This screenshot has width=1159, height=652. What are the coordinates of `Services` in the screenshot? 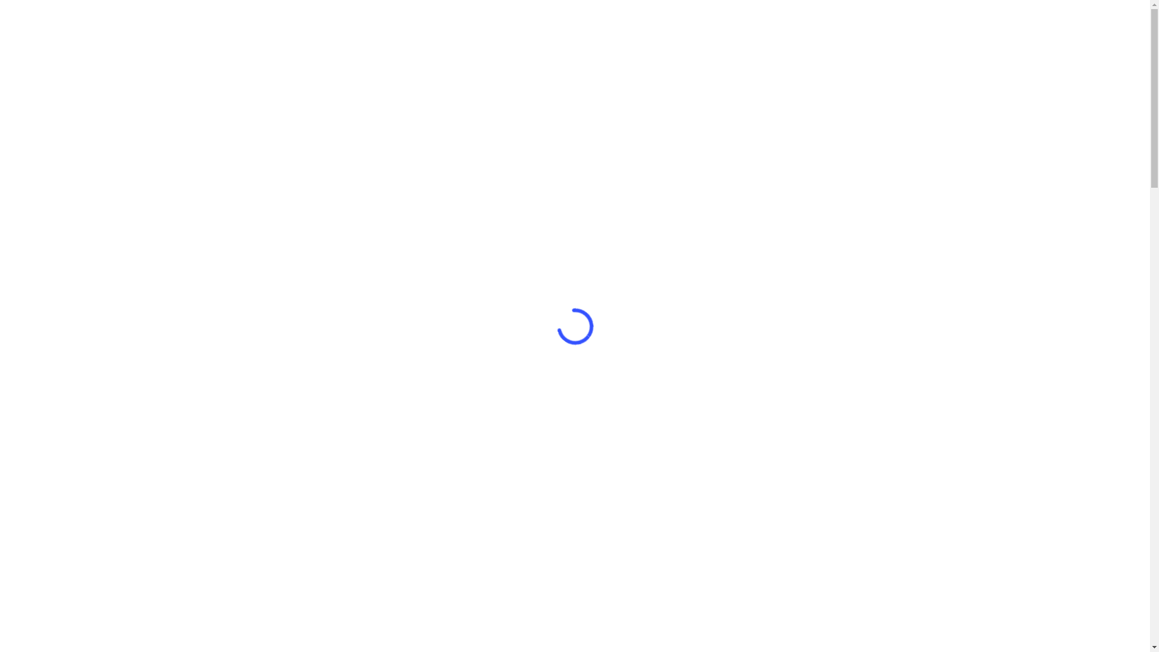 It's located at (139, 28).